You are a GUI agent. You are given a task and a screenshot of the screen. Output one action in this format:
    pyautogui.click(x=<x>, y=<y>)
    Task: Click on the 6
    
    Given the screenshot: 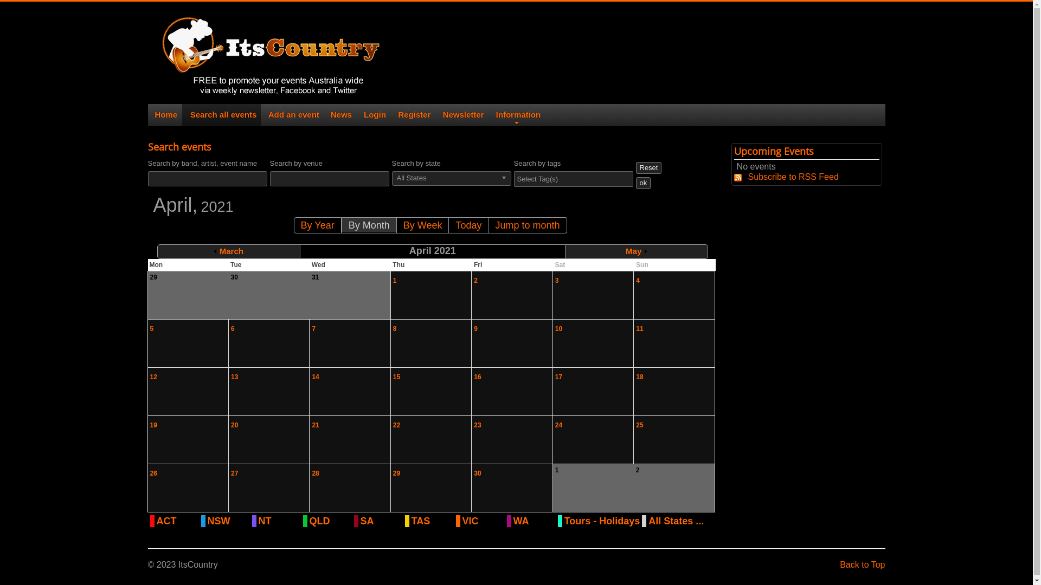 What is the action you would take?
    pyautogui.click(x=233, y=329)
    